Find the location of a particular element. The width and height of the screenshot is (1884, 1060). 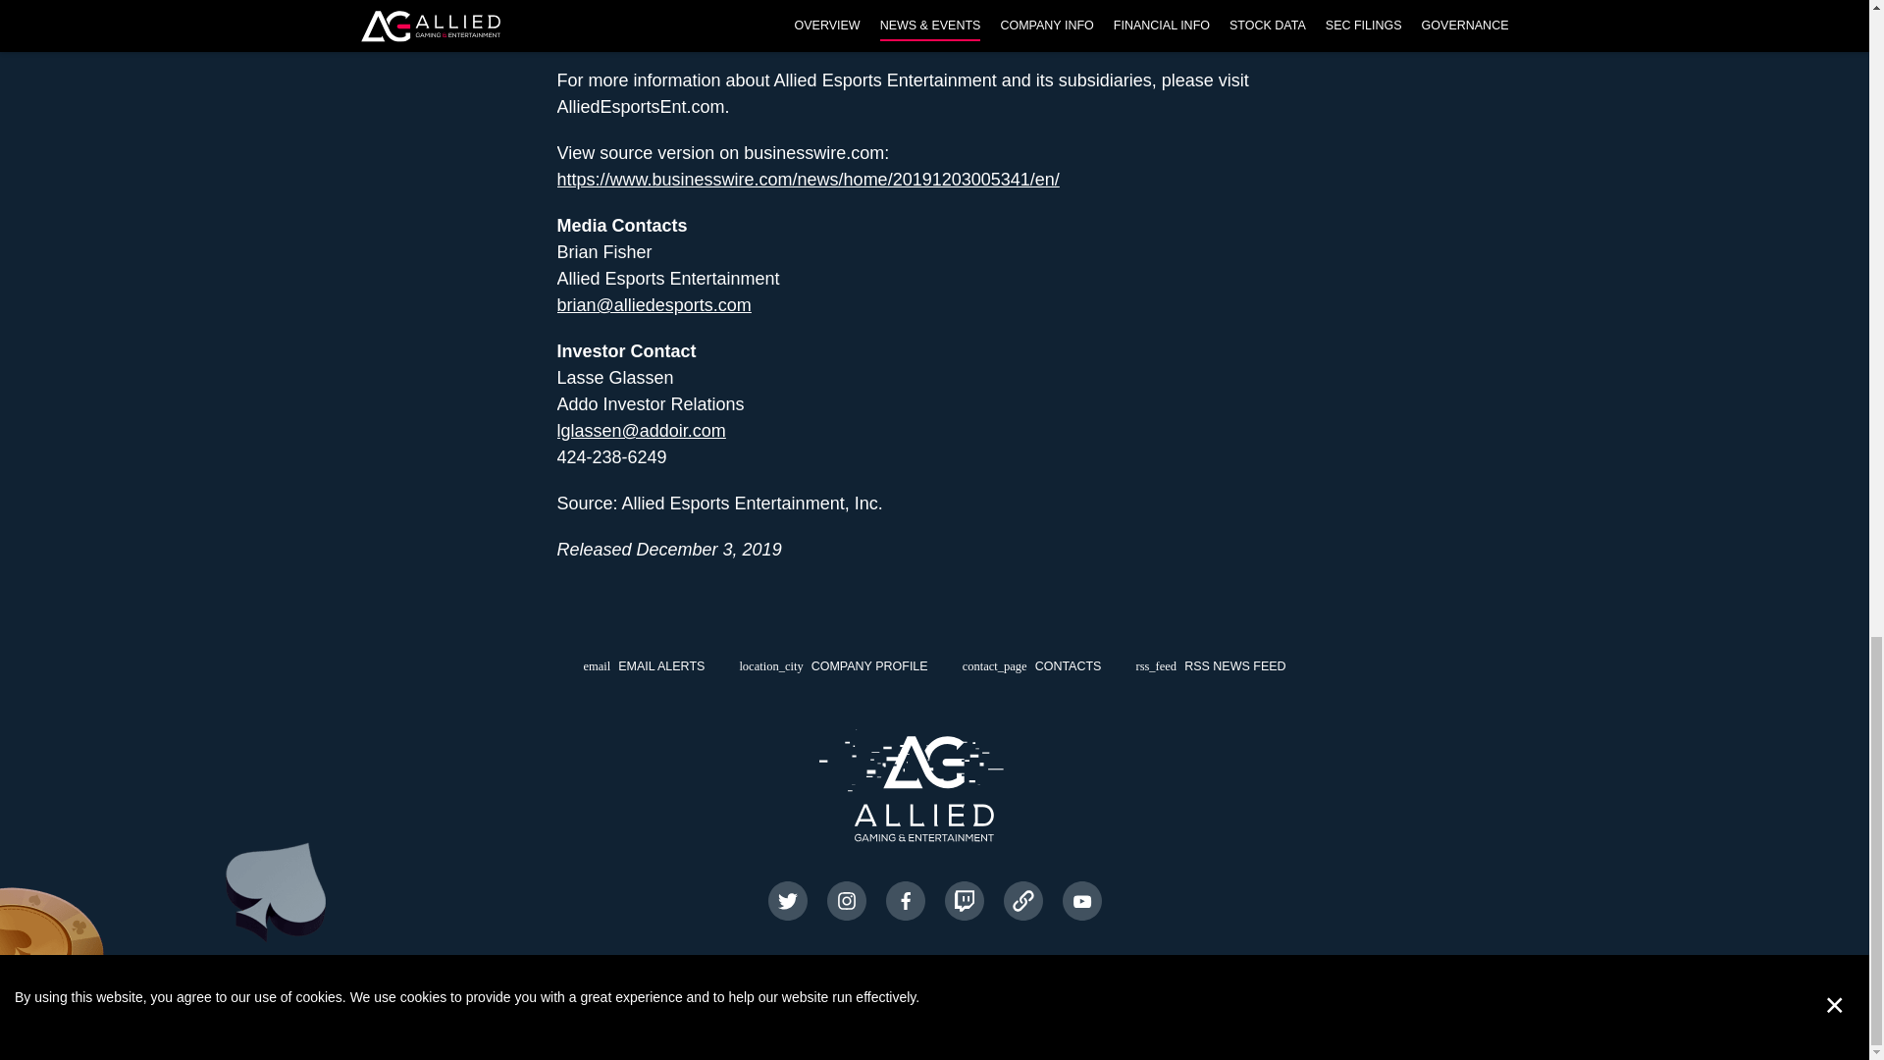

Opens in a new window is located at coordinates (846, 901).